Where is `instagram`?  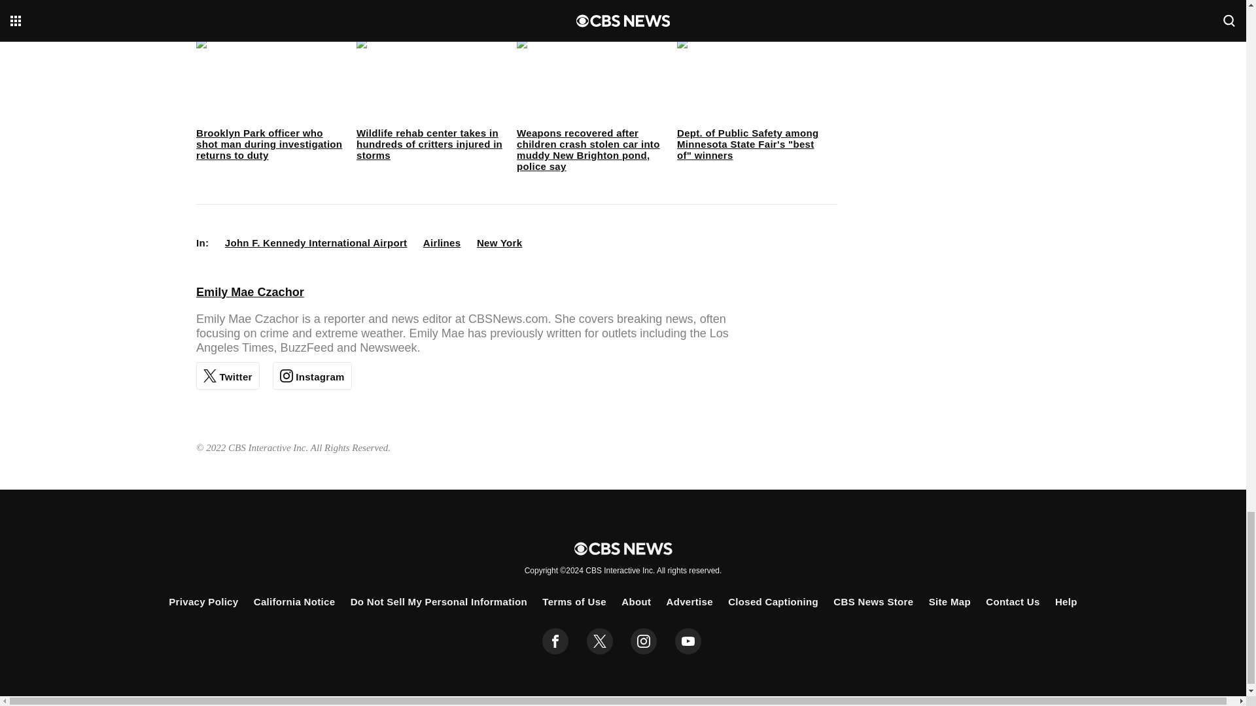 instagram is located at coordinates (644, 641).